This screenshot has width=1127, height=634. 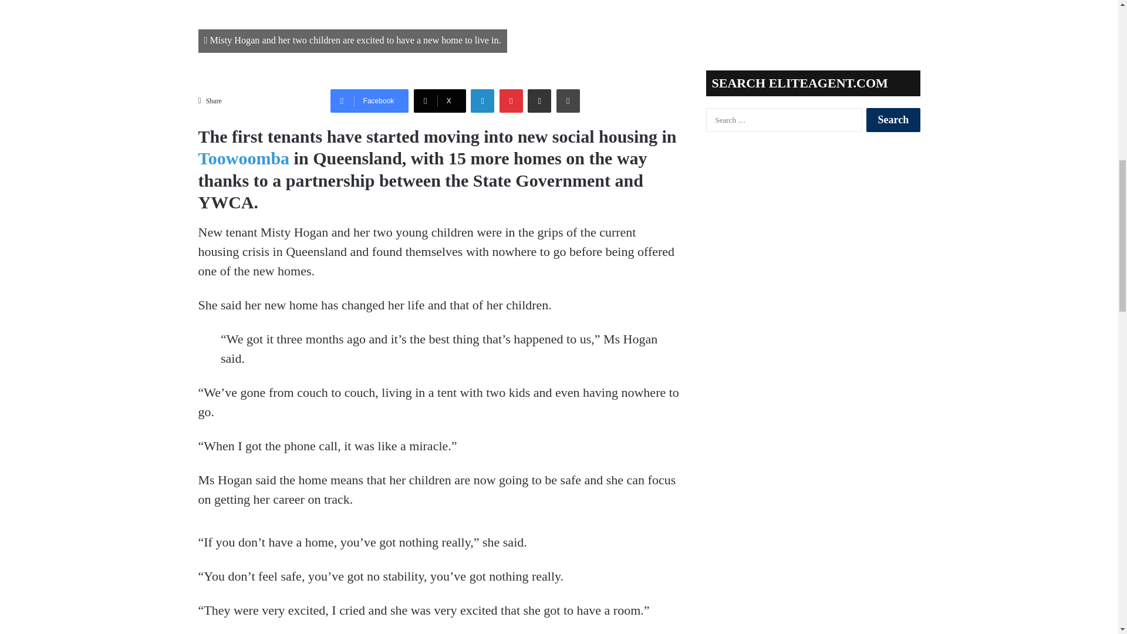 I want to click on X, so click(x=440, y=101).